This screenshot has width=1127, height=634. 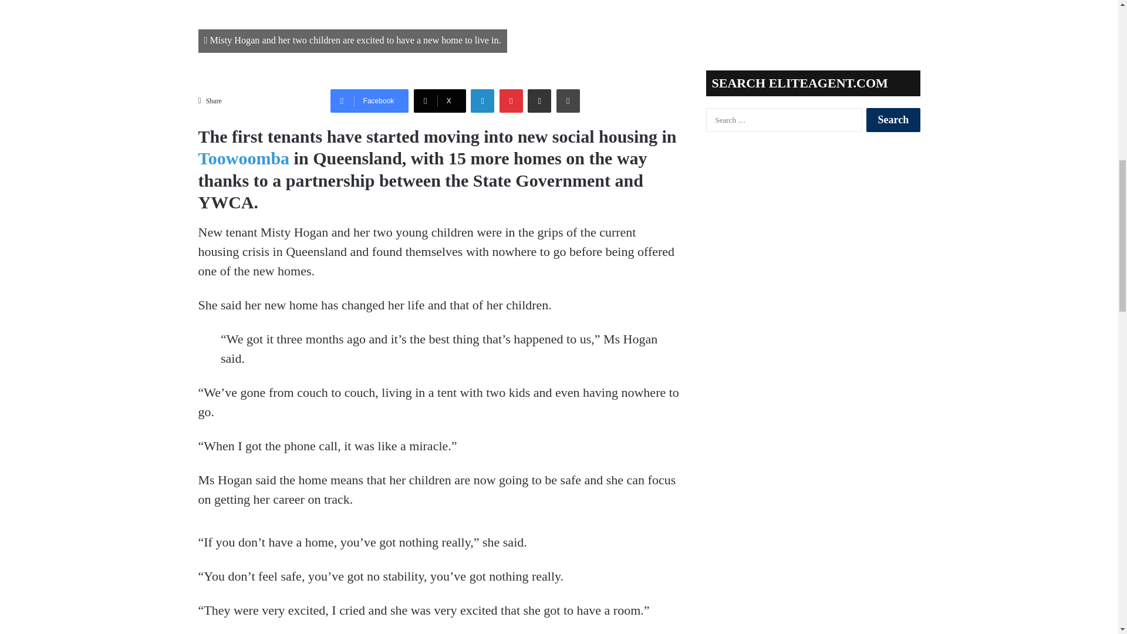 I want to click on X, so click(x=440, y=101).